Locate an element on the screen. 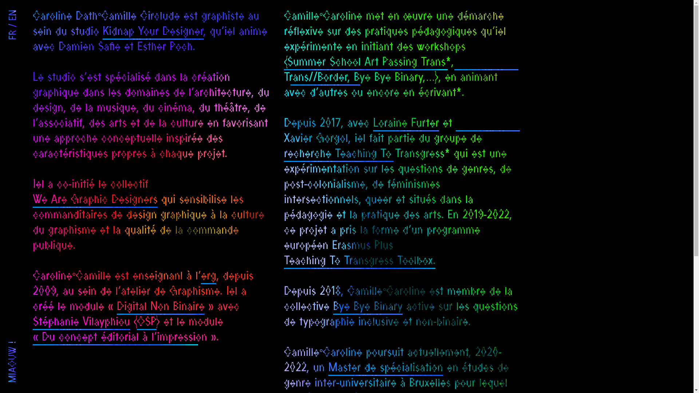  MIAOUW ! is located at coordinates (30, 345).